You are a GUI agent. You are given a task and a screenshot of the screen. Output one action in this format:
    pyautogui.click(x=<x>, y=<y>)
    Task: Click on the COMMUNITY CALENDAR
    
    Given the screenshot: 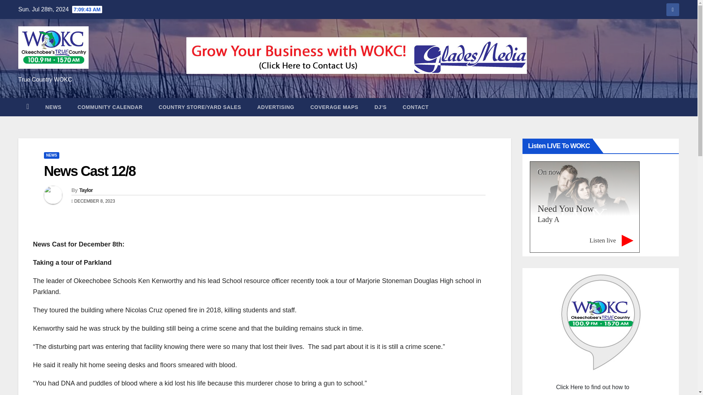 What is the action you would take?
    pyautogui.click(x=110, y=107)
    